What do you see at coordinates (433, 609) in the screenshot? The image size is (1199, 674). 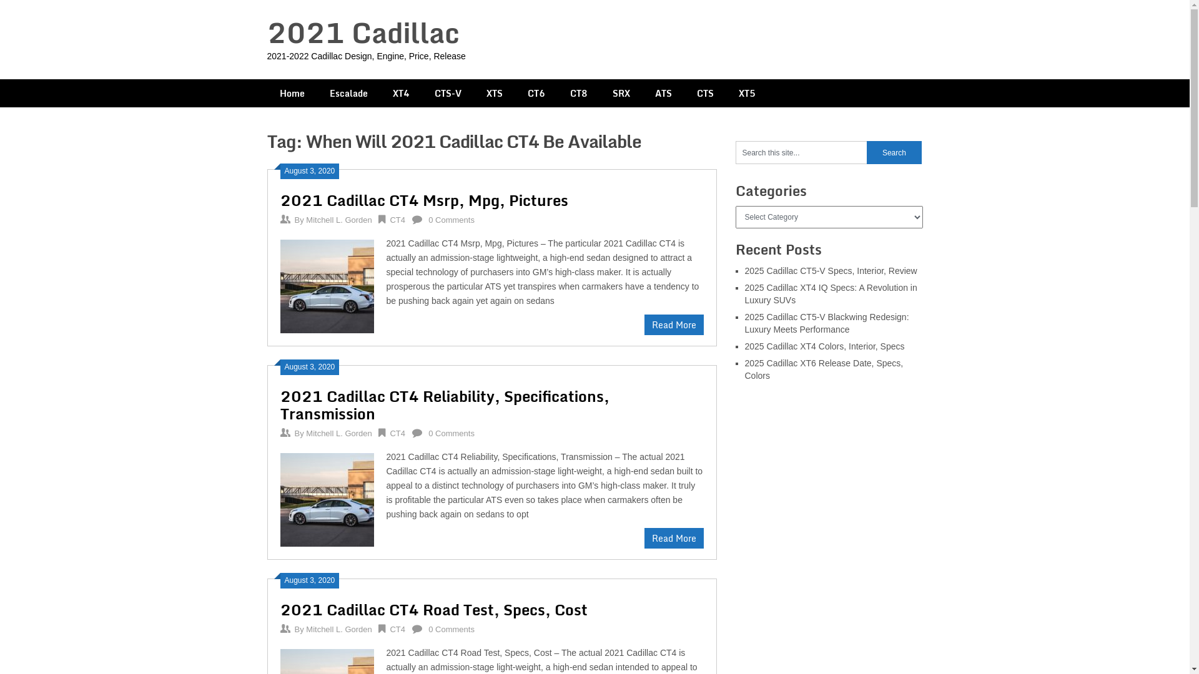 I see `2021 Cadillac CT4 Road Test, Specs, Cost` at bounding box center [433, 609].